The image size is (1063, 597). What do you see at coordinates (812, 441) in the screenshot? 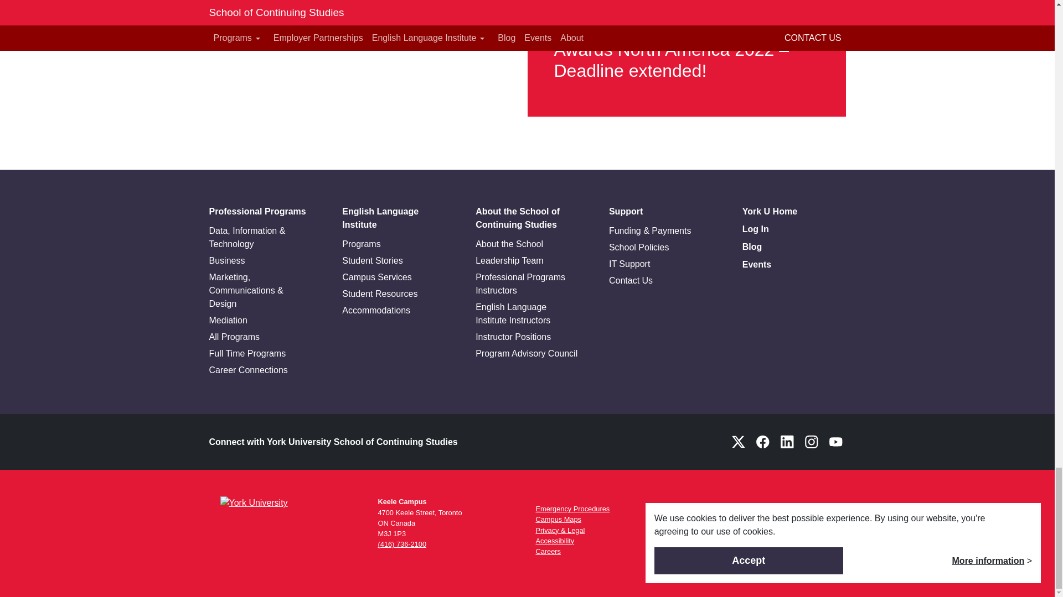
I see `Instagram` at bounding box center [812, 441].